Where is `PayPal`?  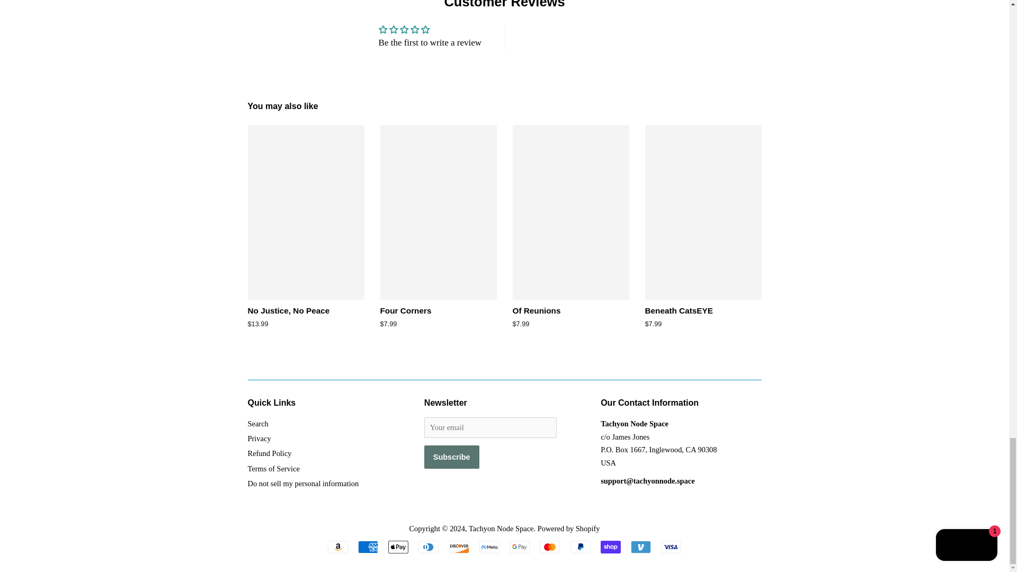
PayPal is located at coordinates (581, 547).